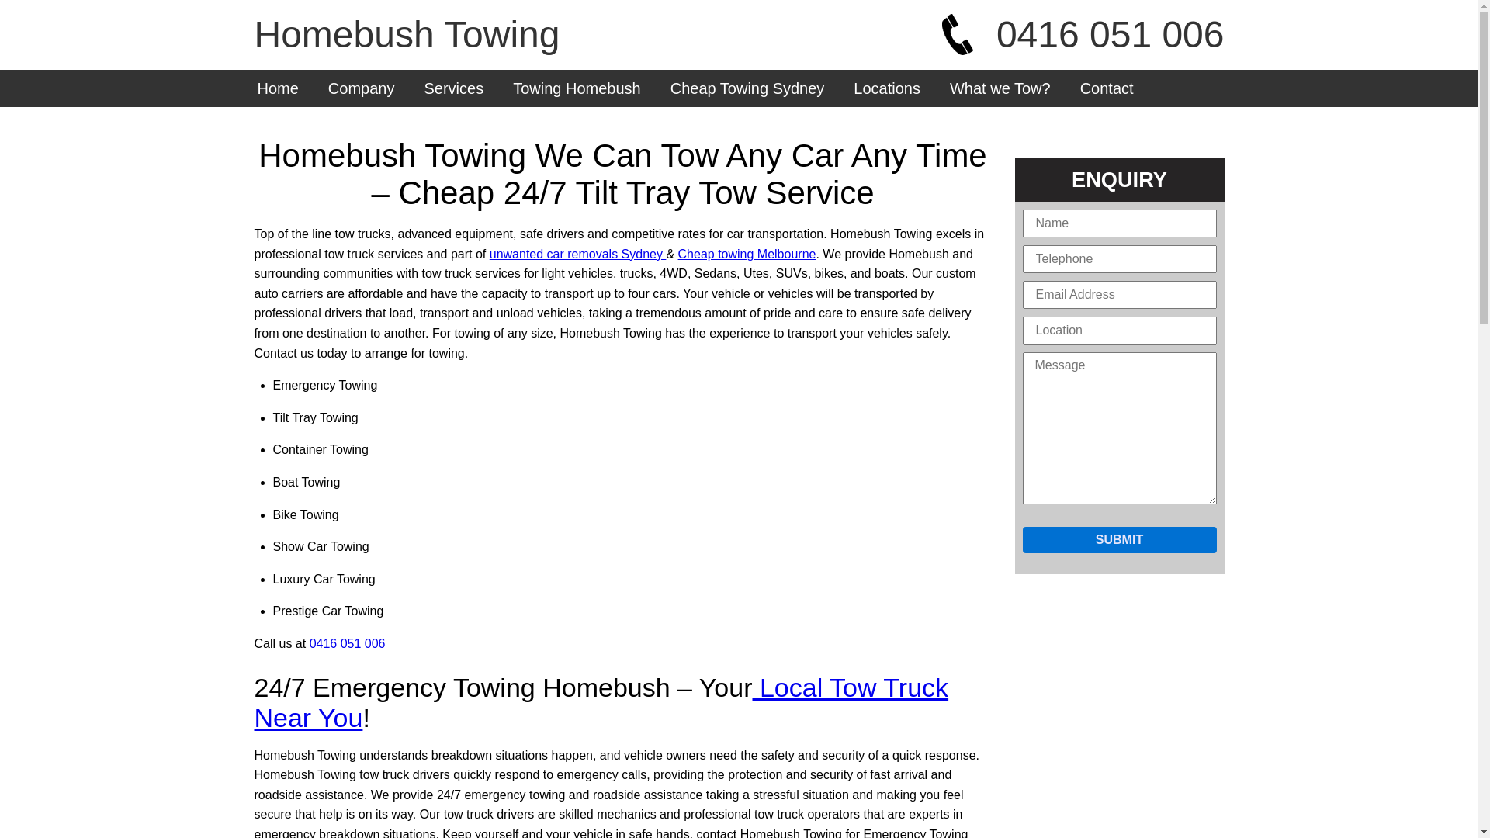 The width and height of the screenshot is (1490, 838). I want to click on unwanted car removals Sydney, so click(578, 255).